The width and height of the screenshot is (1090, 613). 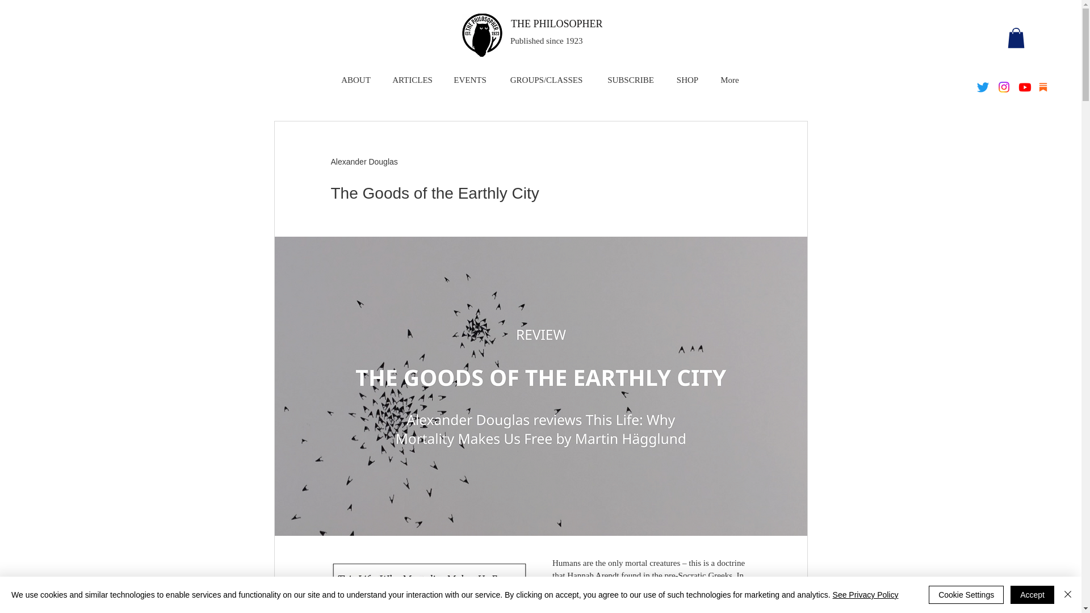 What do you see at coordinates (470, 79) in the screenshot?
I see `EVENTS` at bounding box center [470, 79].